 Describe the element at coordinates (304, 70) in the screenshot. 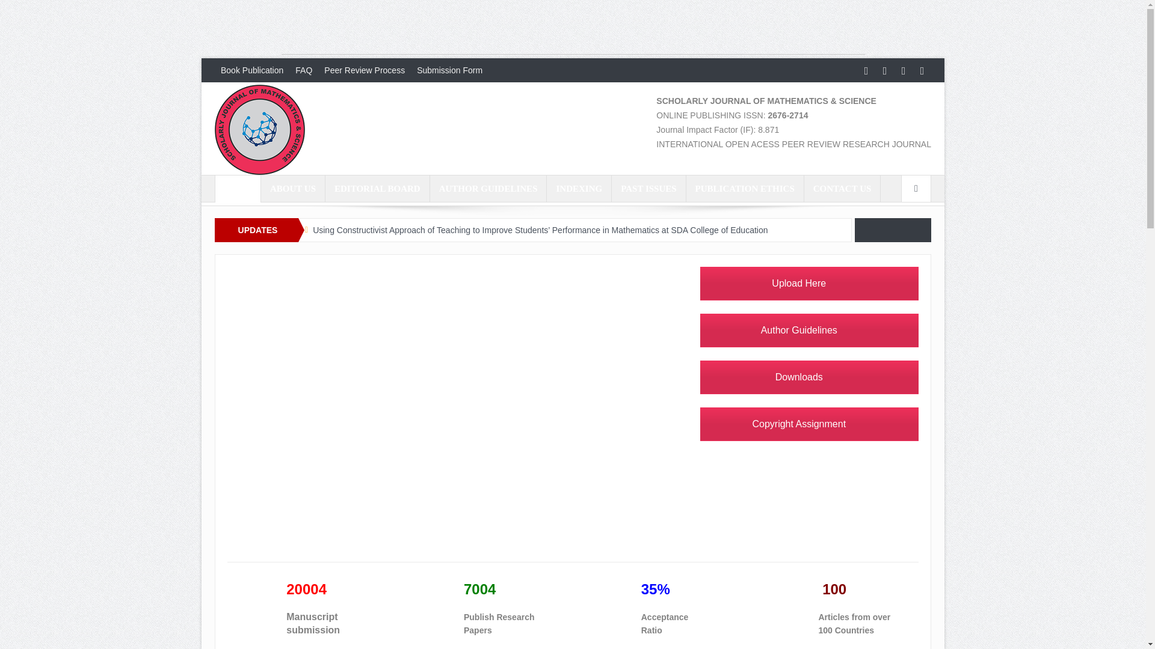

I see `FAQ` at that location.